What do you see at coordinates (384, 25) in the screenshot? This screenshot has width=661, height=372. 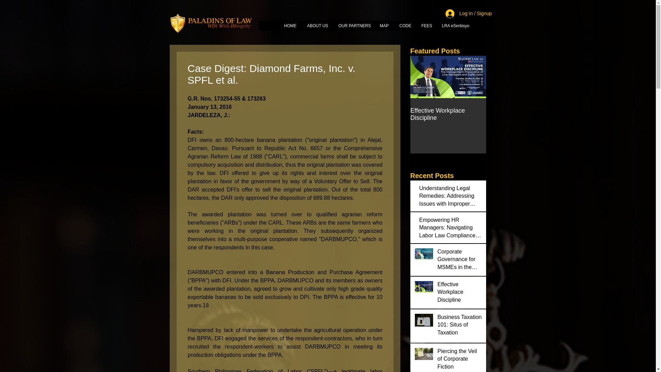 I see `MAP` at bounding box center [384, 25].